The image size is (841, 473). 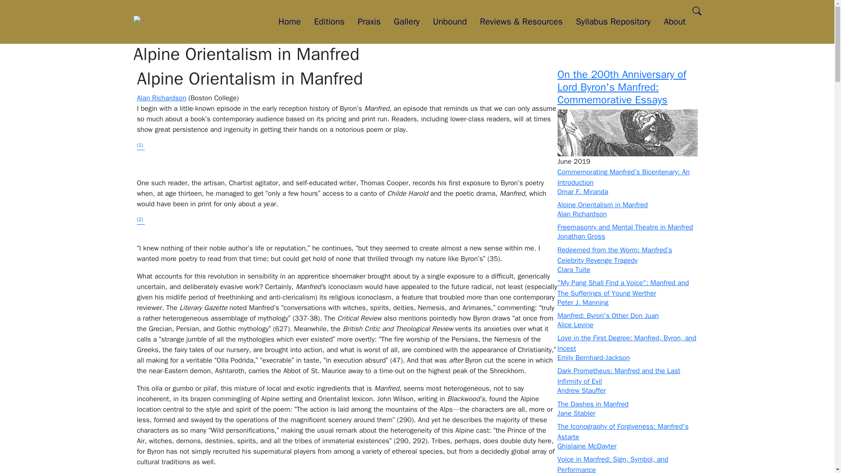 What do you see at coordinates (406, 22) in the screenshot?
I see `Gallery` at bounding box center [406, 22].